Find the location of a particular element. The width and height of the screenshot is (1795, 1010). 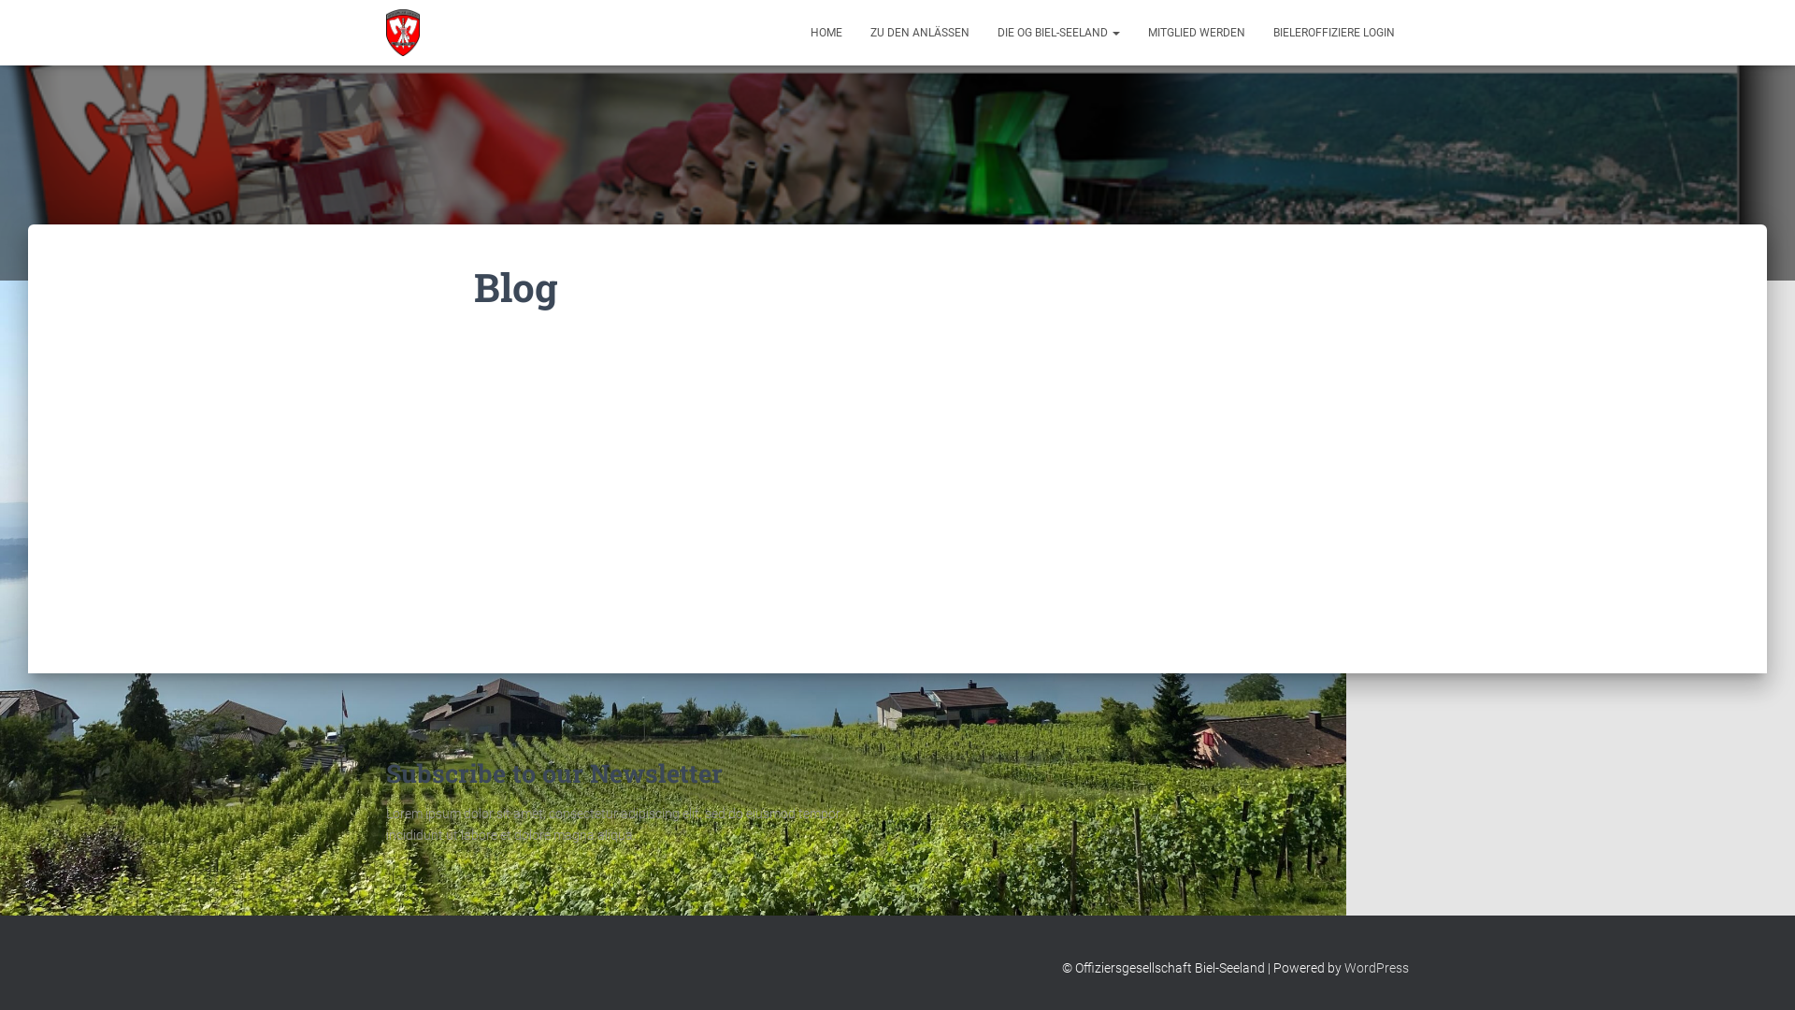

HOME is located at coordinates (826, 33).